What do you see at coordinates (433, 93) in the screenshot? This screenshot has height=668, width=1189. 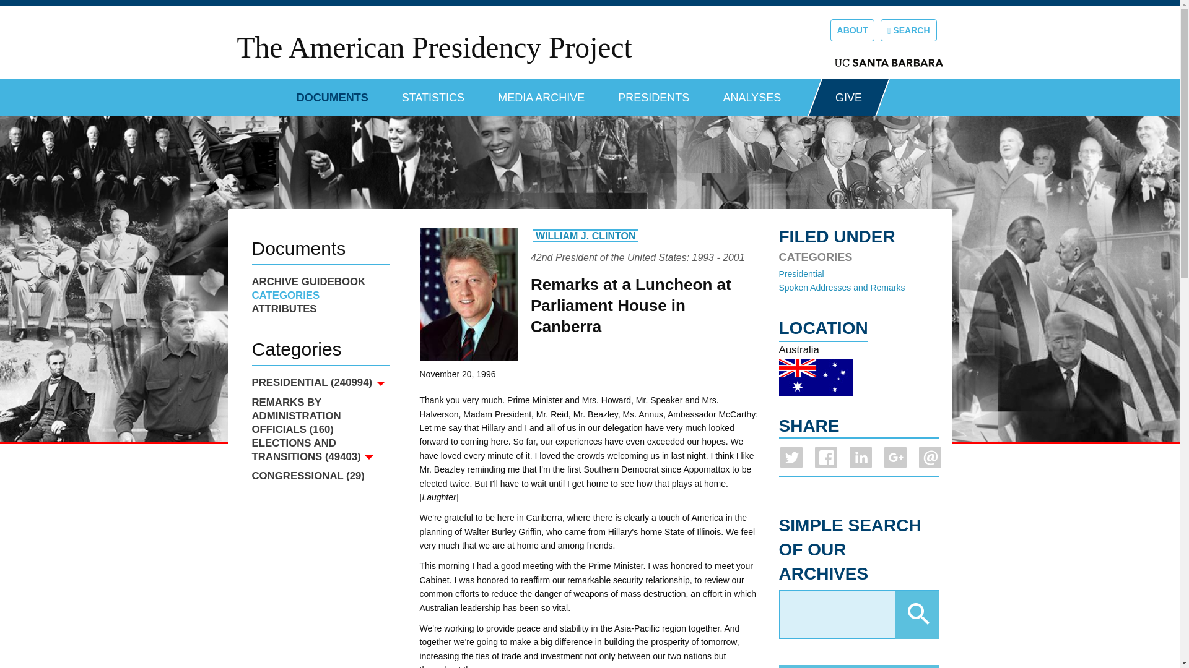 I see `STATISTICS` at bounding box center [433, 93].